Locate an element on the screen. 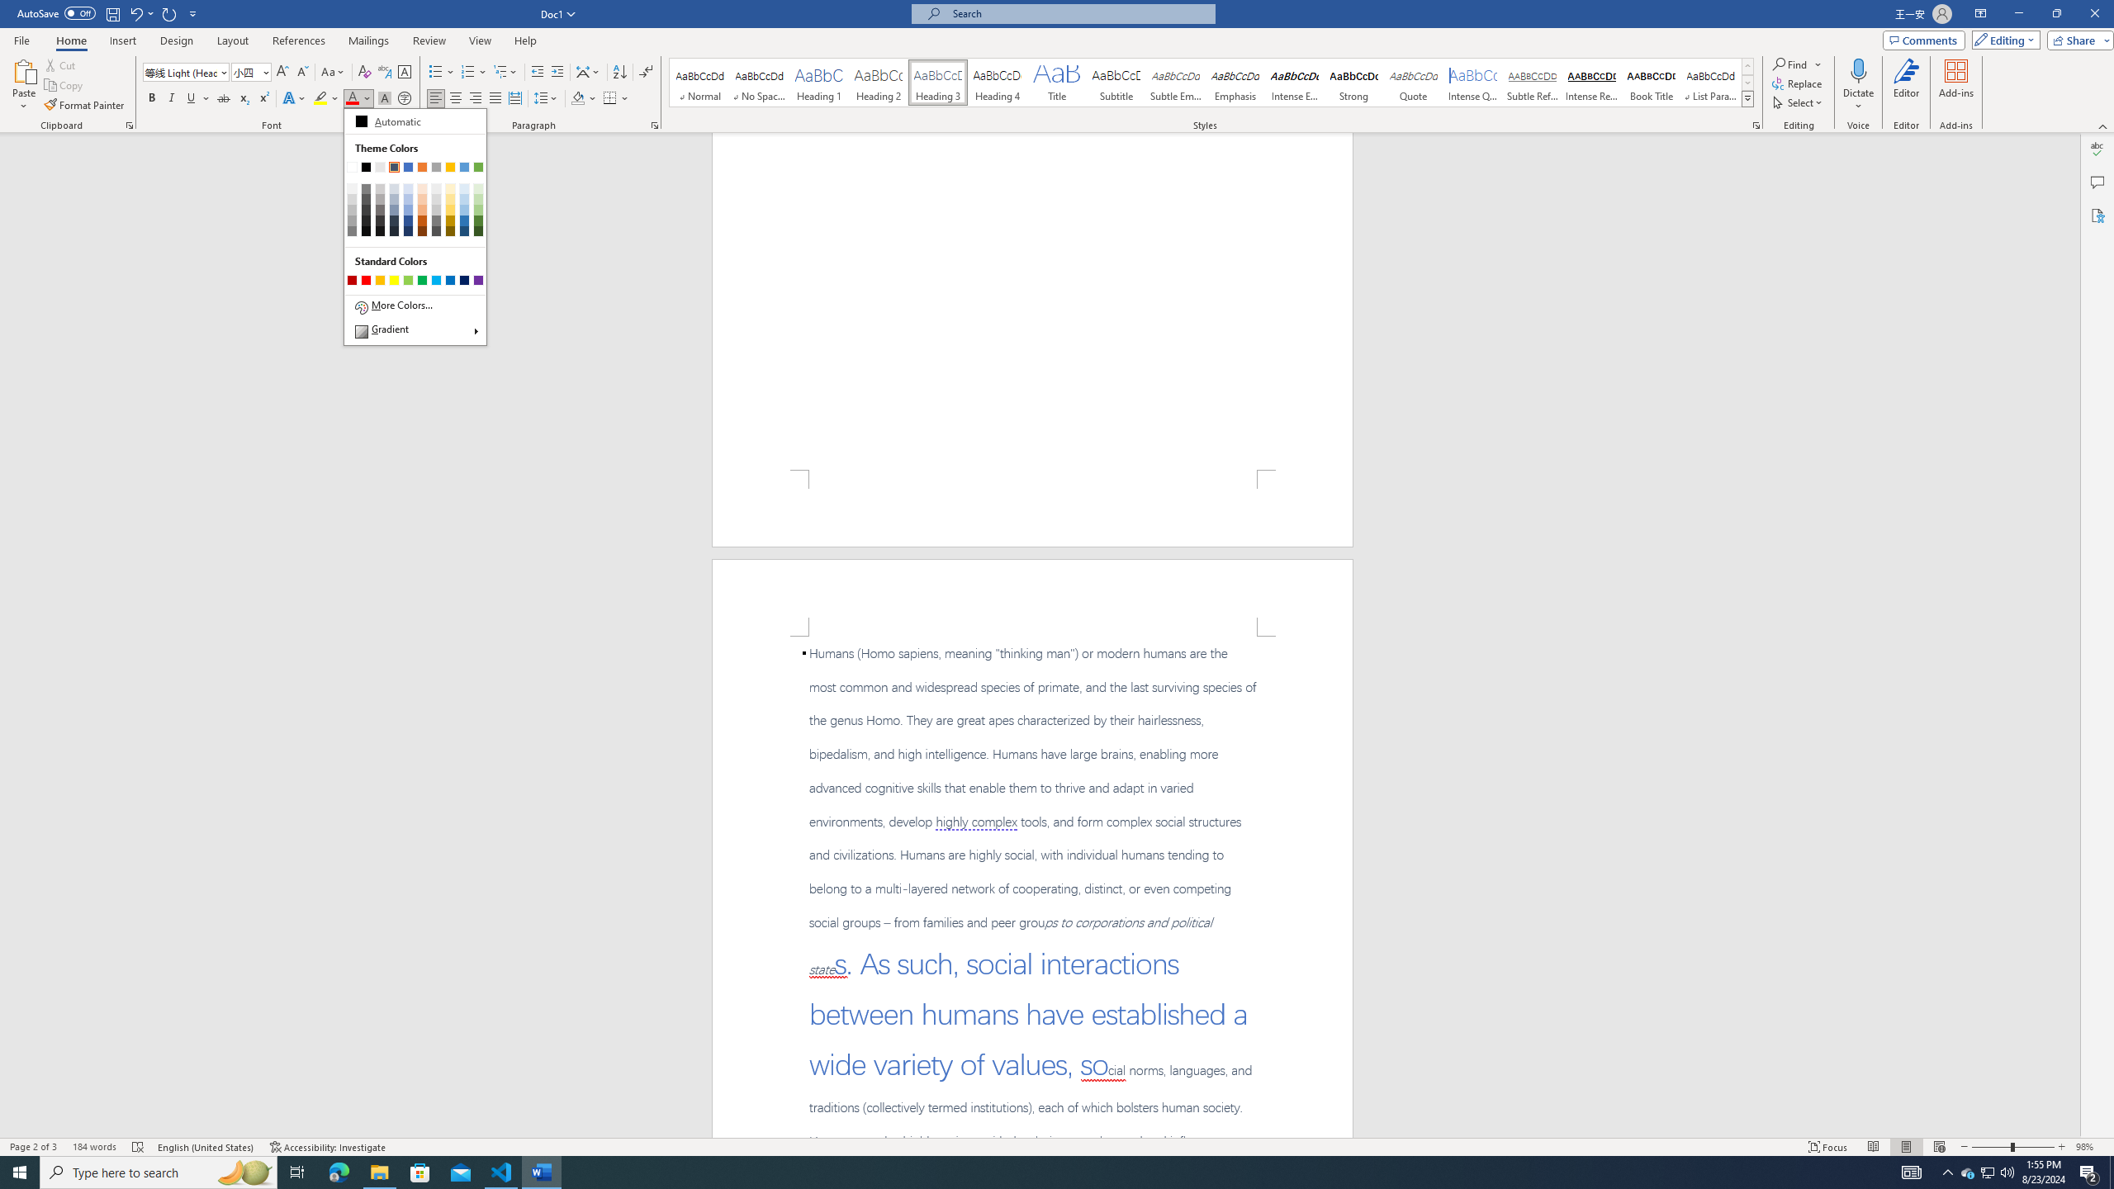 This screenshot has height=1189, width=2114. Text Effects and Typography is located at coordinates (20, 1172).